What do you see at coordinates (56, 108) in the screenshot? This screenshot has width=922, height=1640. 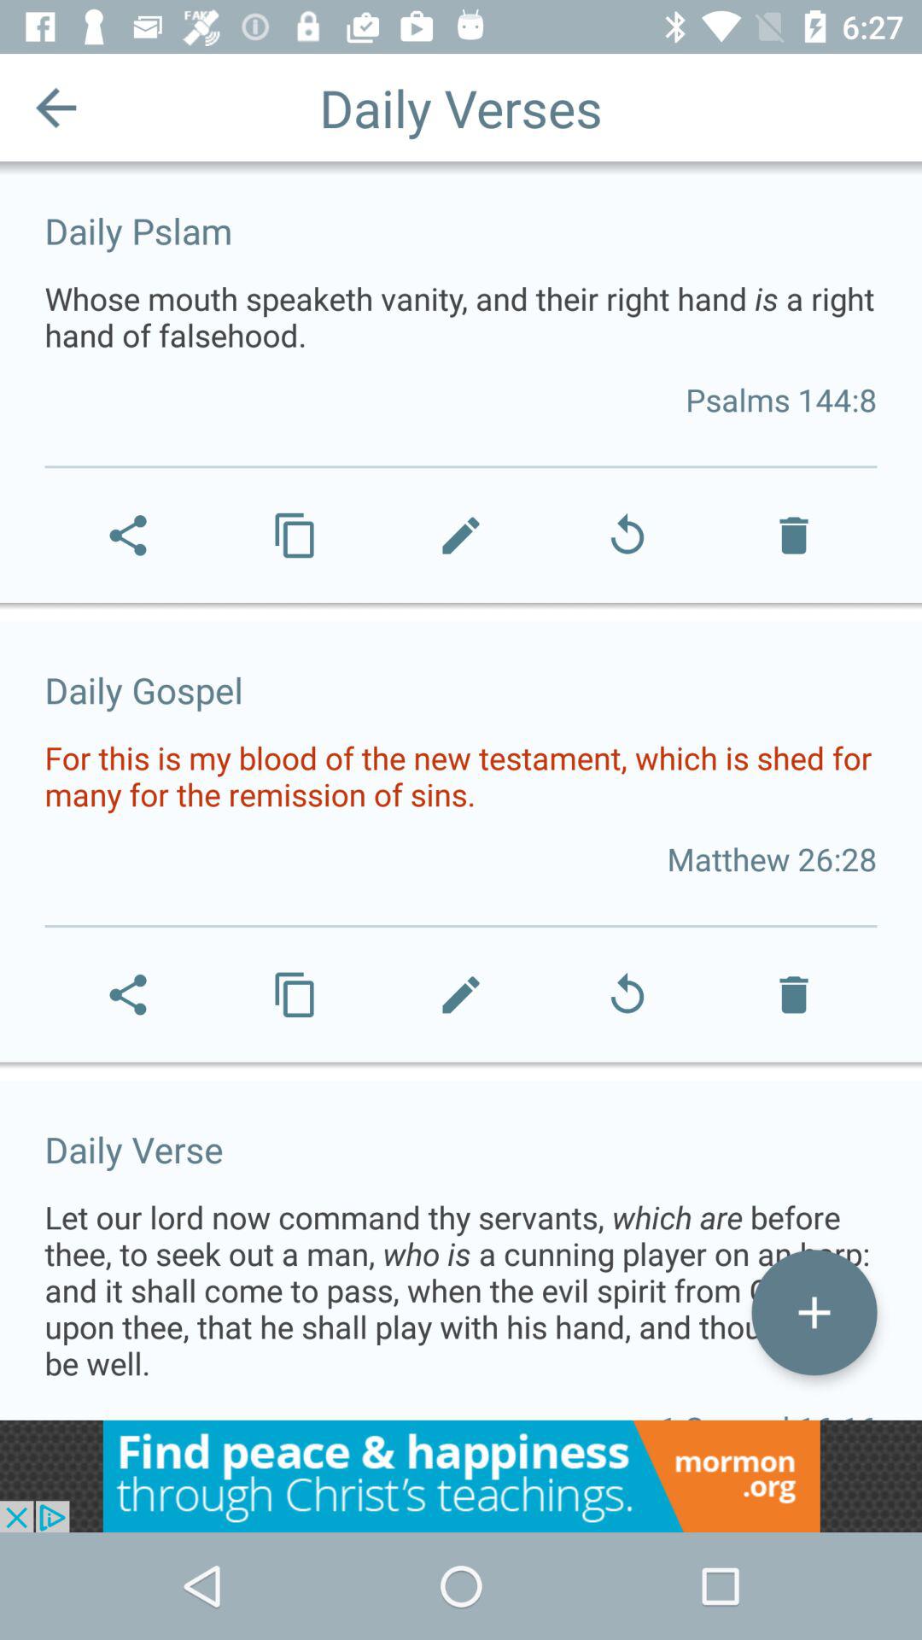 I see `go back` at bounding box center [56, 108].